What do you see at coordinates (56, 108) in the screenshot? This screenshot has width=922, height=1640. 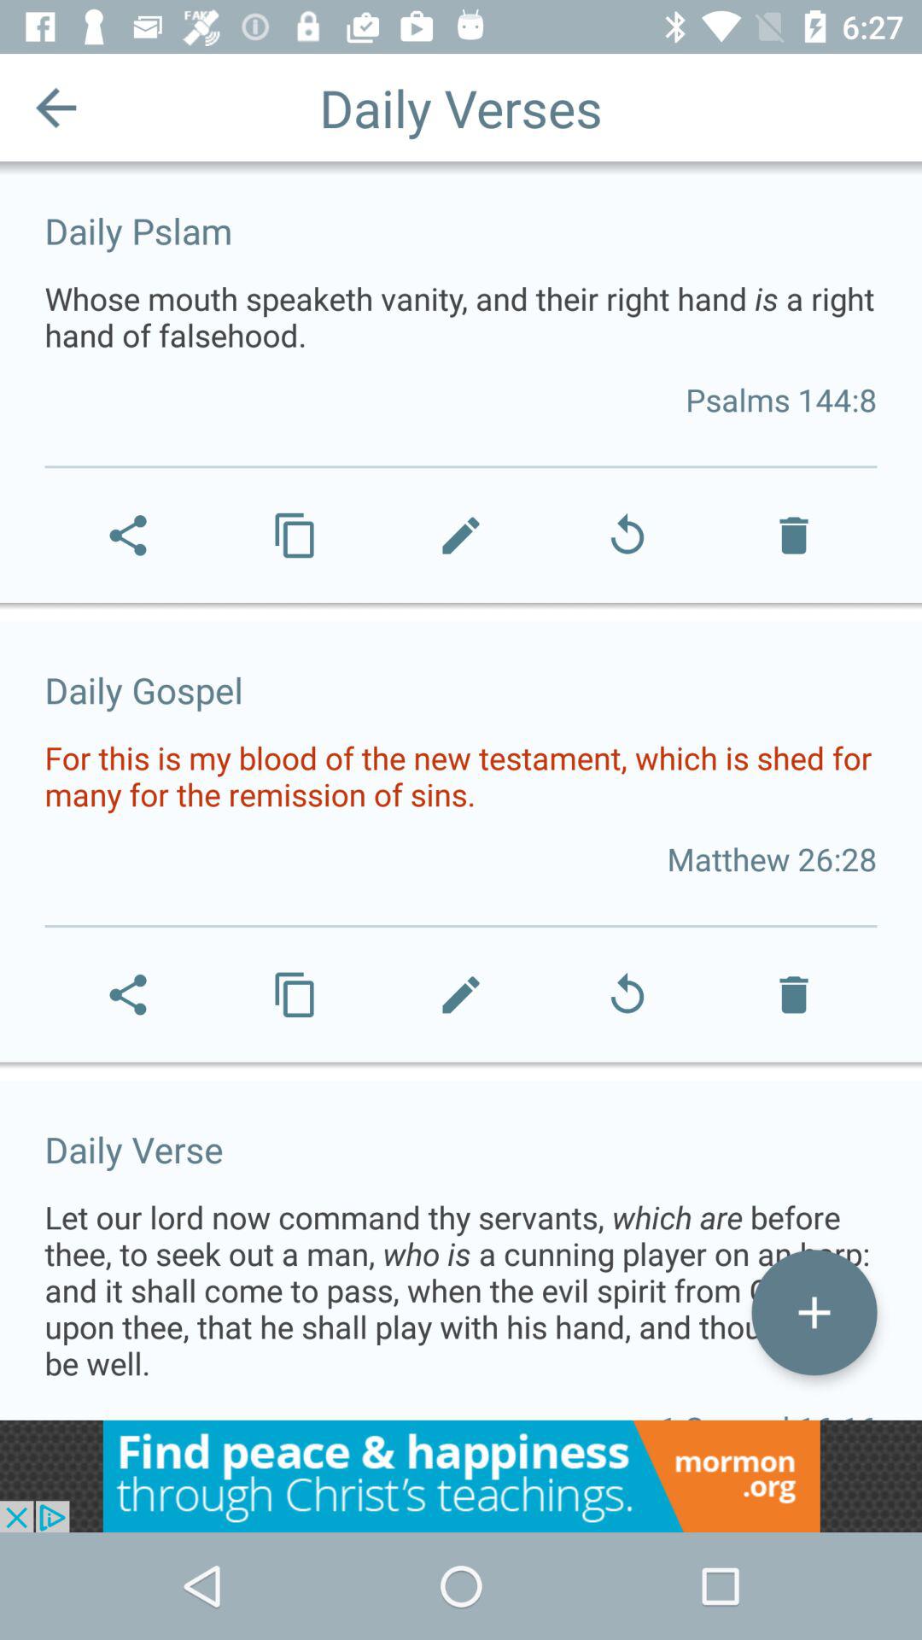 I see `go back` at bounding box center [56, 108].